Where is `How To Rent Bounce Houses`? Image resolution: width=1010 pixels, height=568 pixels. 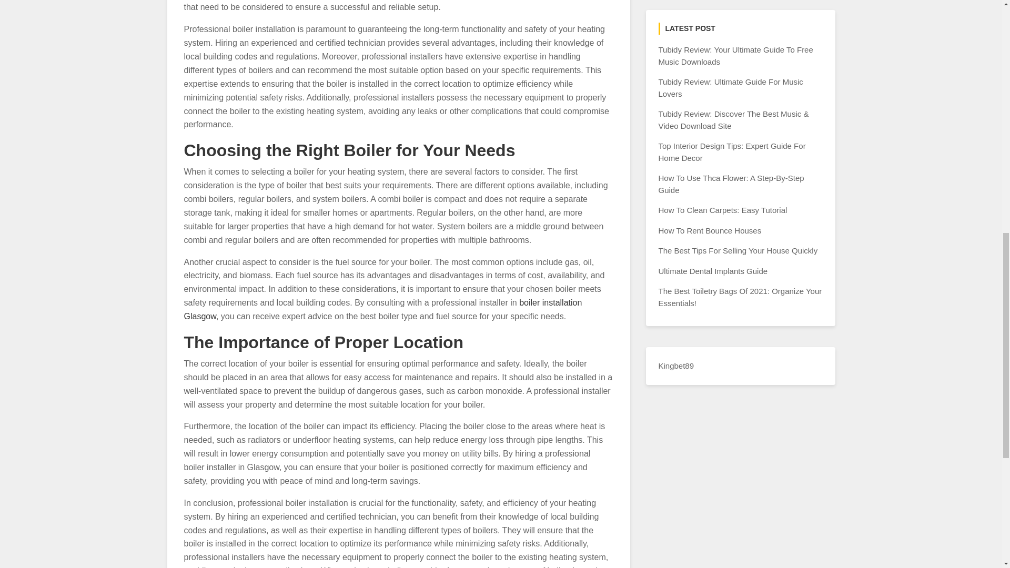 How To Rent Bounce Houses is located at coordinates (710, 230).